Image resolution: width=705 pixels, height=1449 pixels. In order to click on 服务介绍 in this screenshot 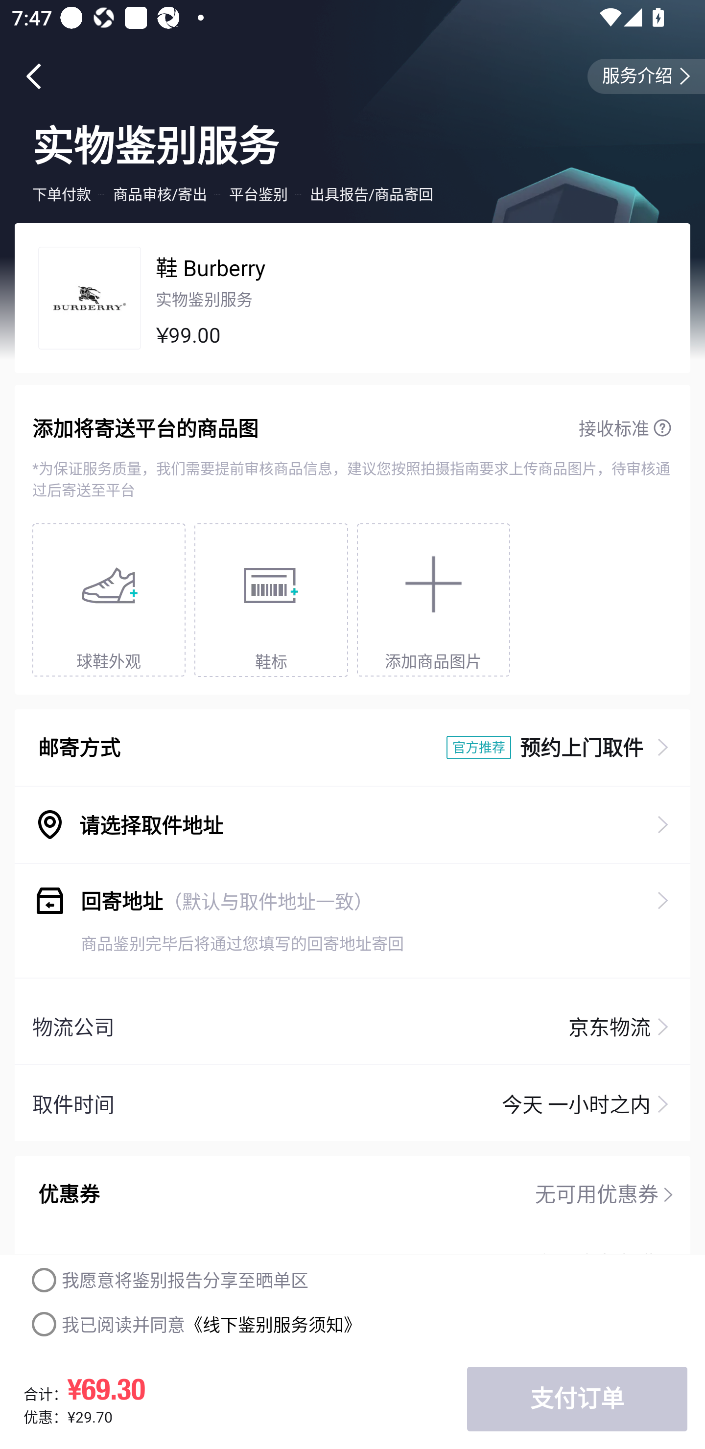, I will do `click(646, 76)`.